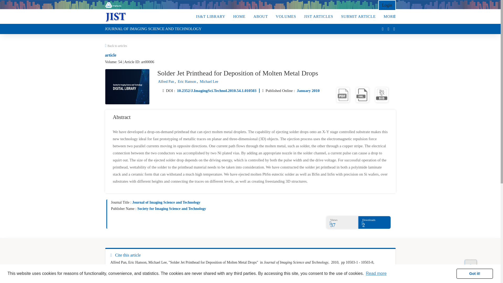 This screenshot has height=283, width=503. I want to click on No article cover image, so click(127, 86).